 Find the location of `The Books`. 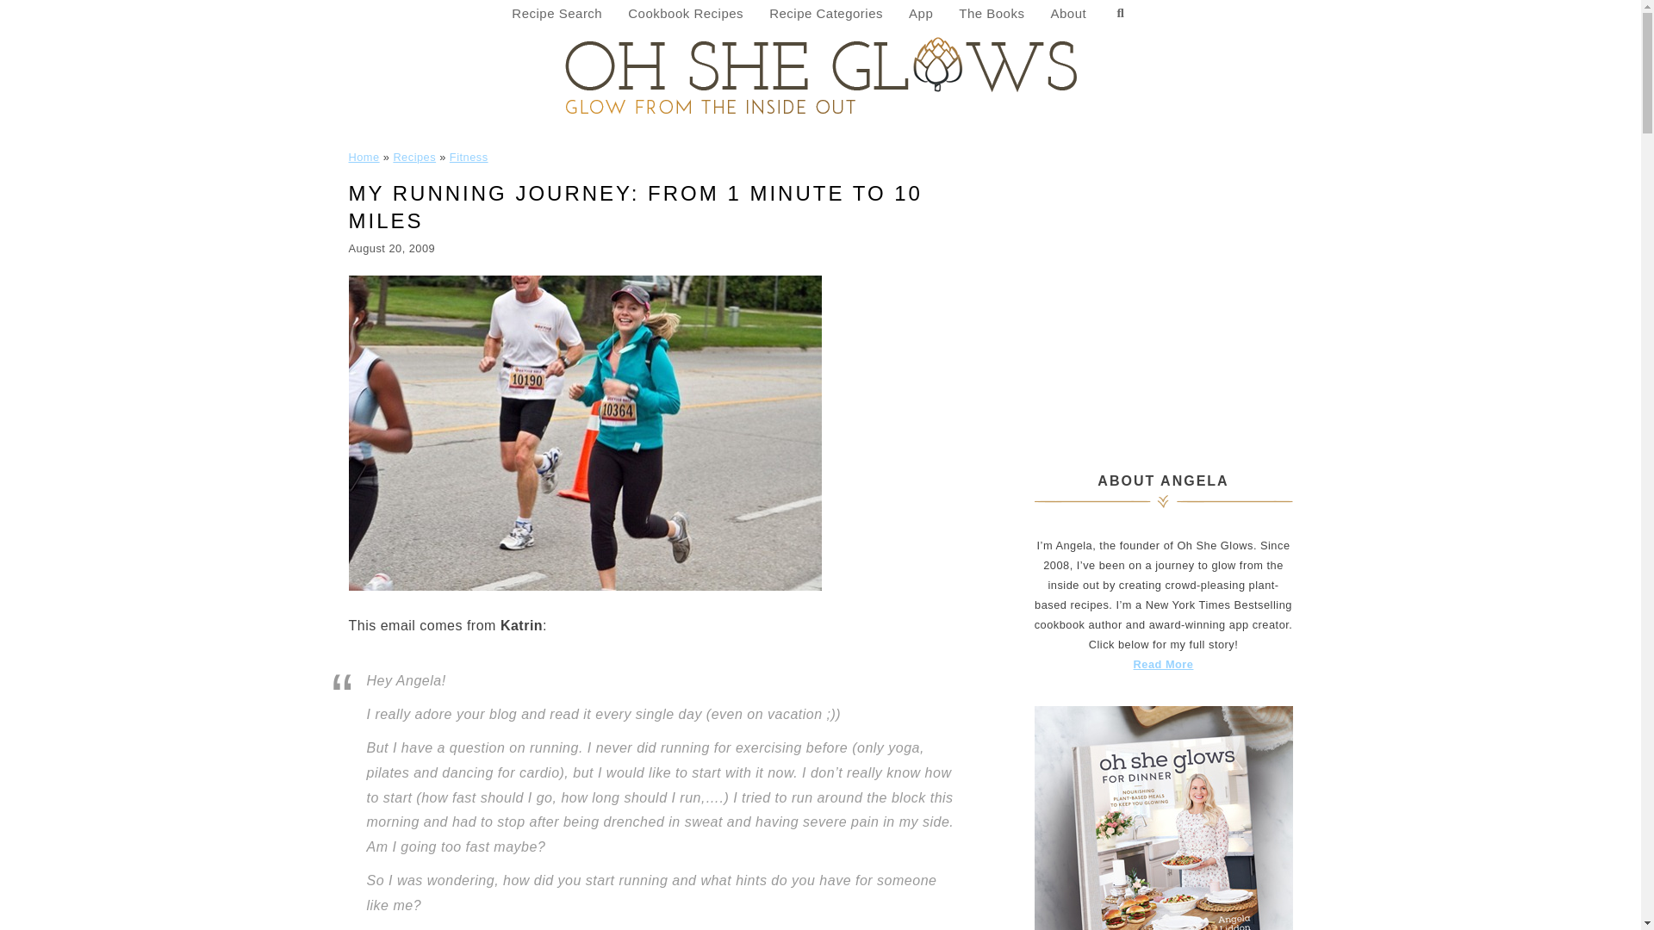

The Books is located at coordinates (991, 14).